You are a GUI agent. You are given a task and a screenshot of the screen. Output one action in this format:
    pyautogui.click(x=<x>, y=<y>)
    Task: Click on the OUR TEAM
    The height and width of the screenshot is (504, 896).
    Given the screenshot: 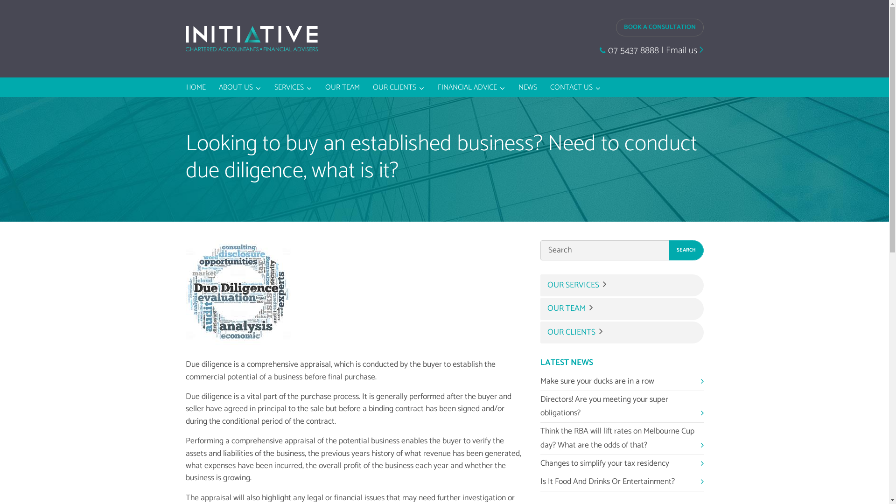 What is the action you would take?
    pyautogui.click(x=622, y=309)
    